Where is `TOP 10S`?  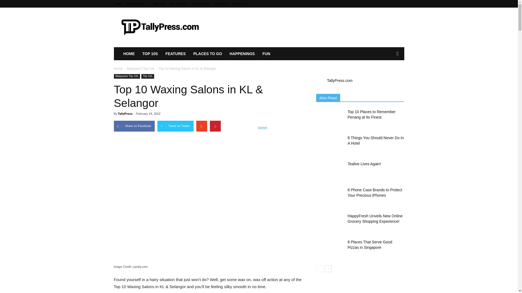 TOP 10S is located at coordinates (150, 54).